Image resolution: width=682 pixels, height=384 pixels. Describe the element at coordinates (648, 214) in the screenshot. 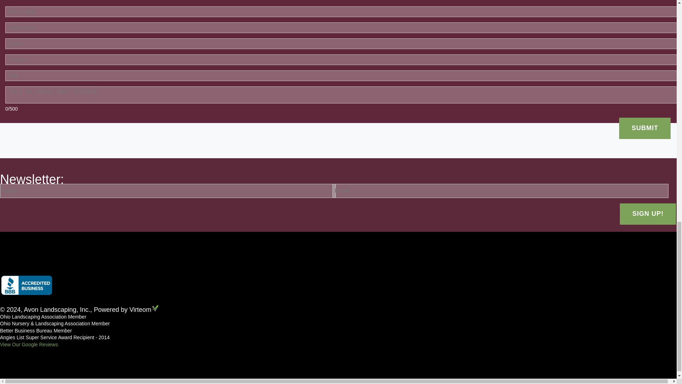

I see `Sign Up!` at that location.